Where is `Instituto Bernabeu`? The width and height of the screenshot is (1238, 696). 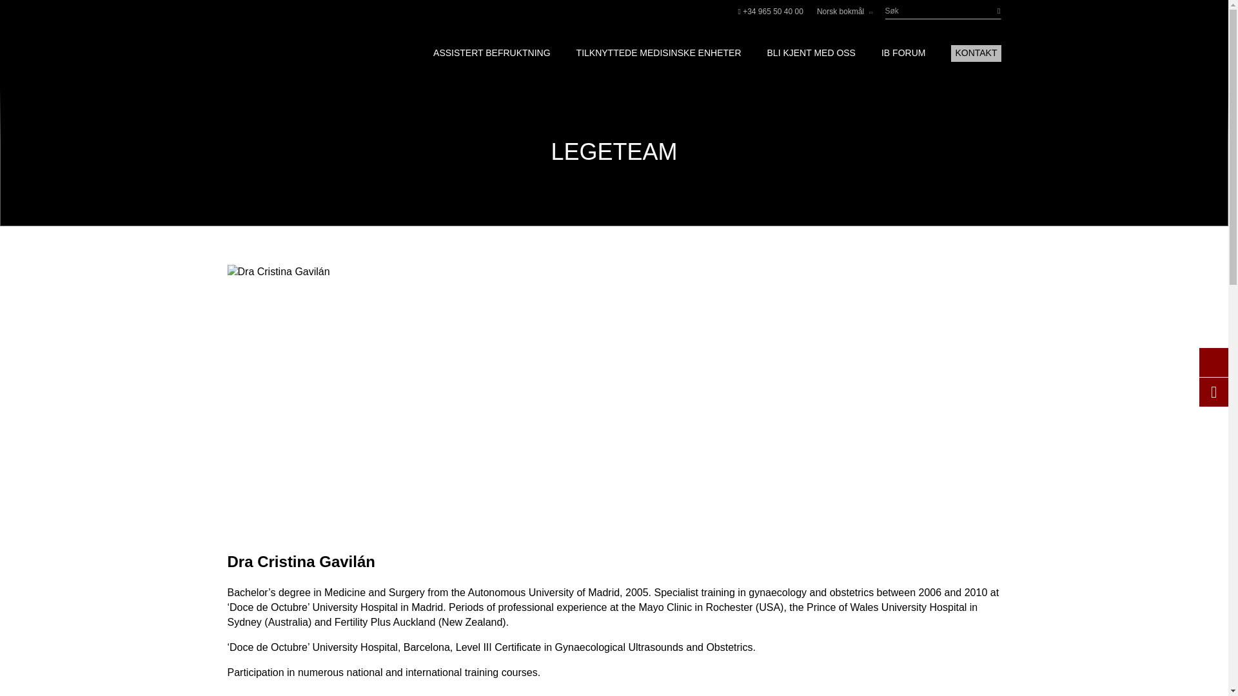
Instituto Bernabeu is located at coordinates (286, 53).